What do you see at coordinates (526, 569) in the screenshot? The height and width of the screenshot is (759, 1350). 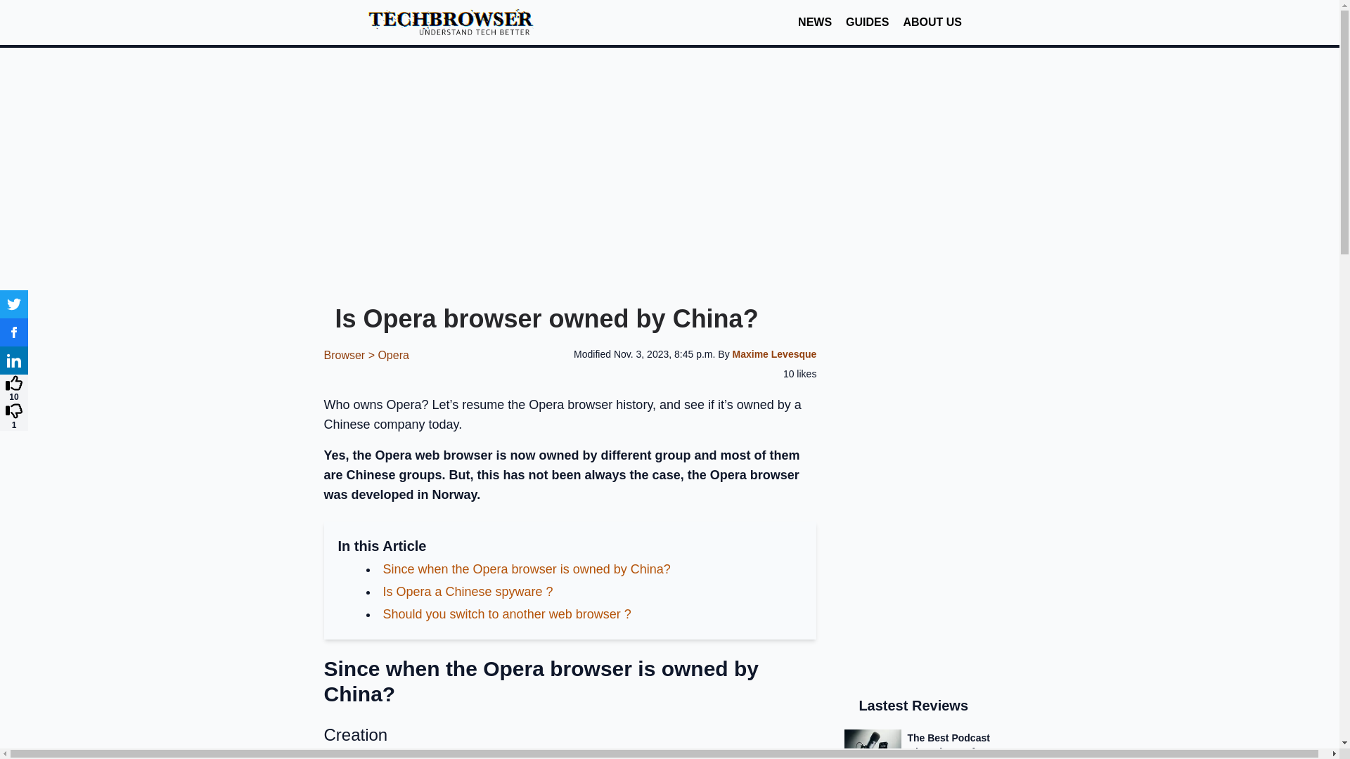 I see `Since when the Opera browser is owned by China?` at bounding box center [526, 569].